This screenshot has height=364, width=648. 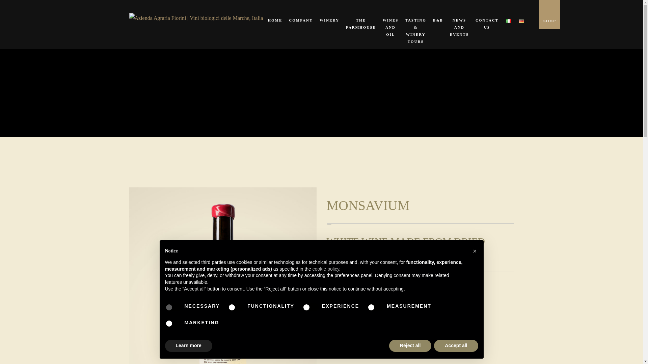 What do you see at coordinates (361, 18) in the screenshot?
I see `THE FARMHOUSE` at bounding box center [361, 18].